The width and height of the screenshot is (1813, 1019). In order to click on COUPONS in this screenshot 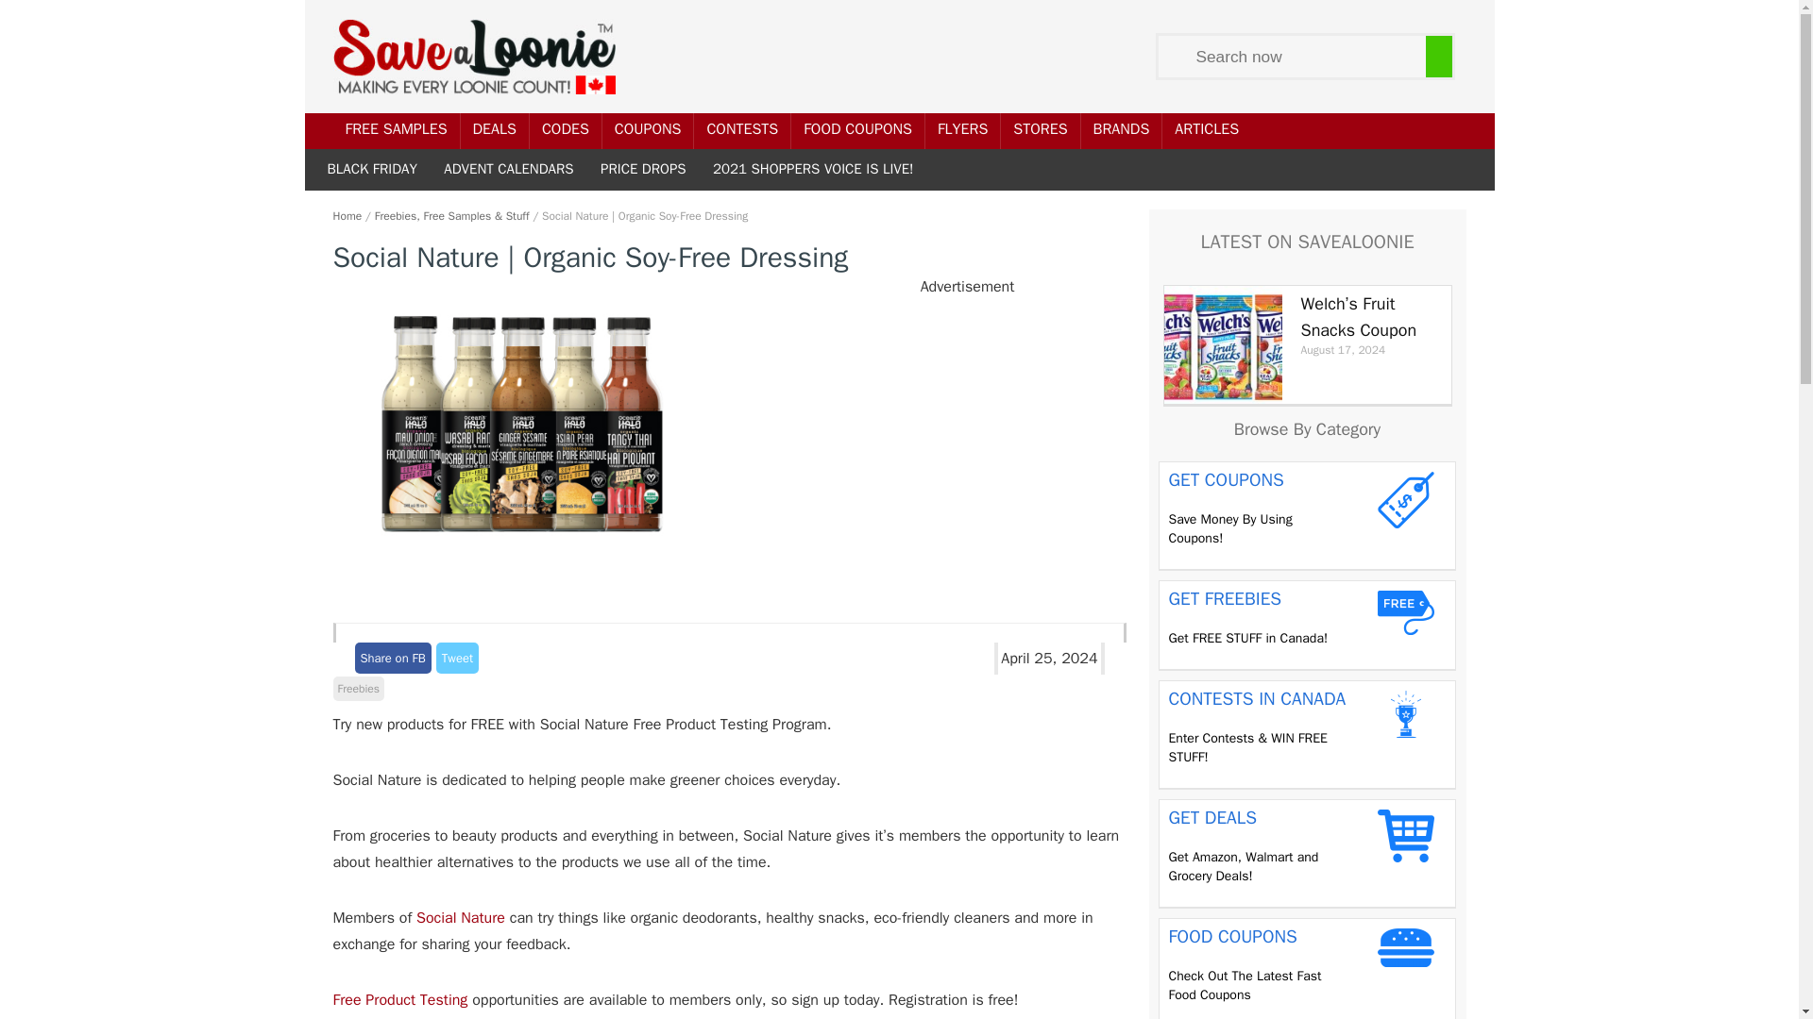, I will do `click(648, 130)`.